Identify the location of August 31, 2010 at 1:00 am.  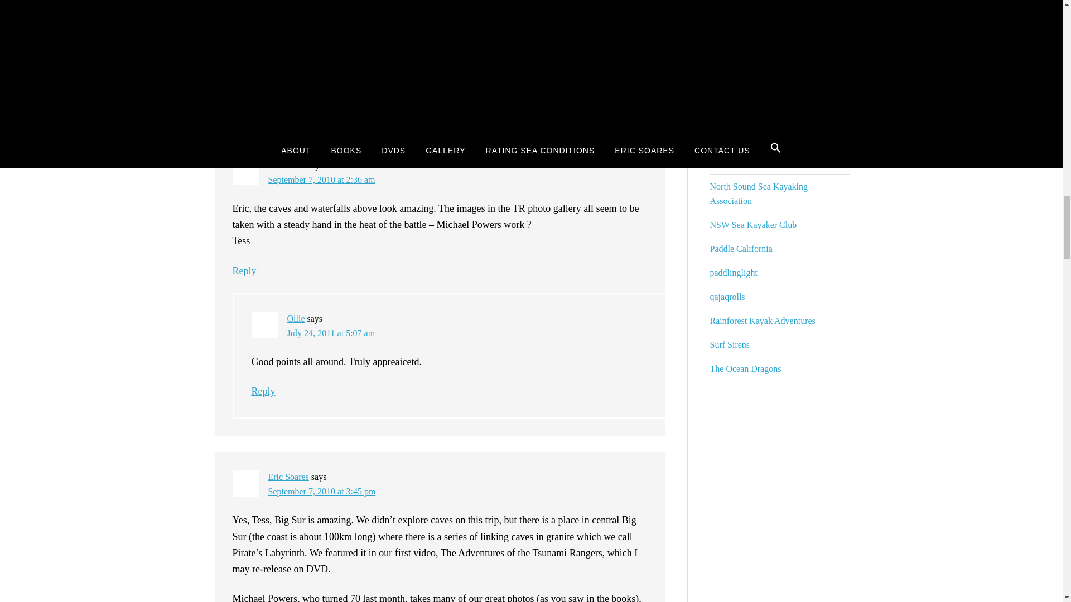
(317, 23).